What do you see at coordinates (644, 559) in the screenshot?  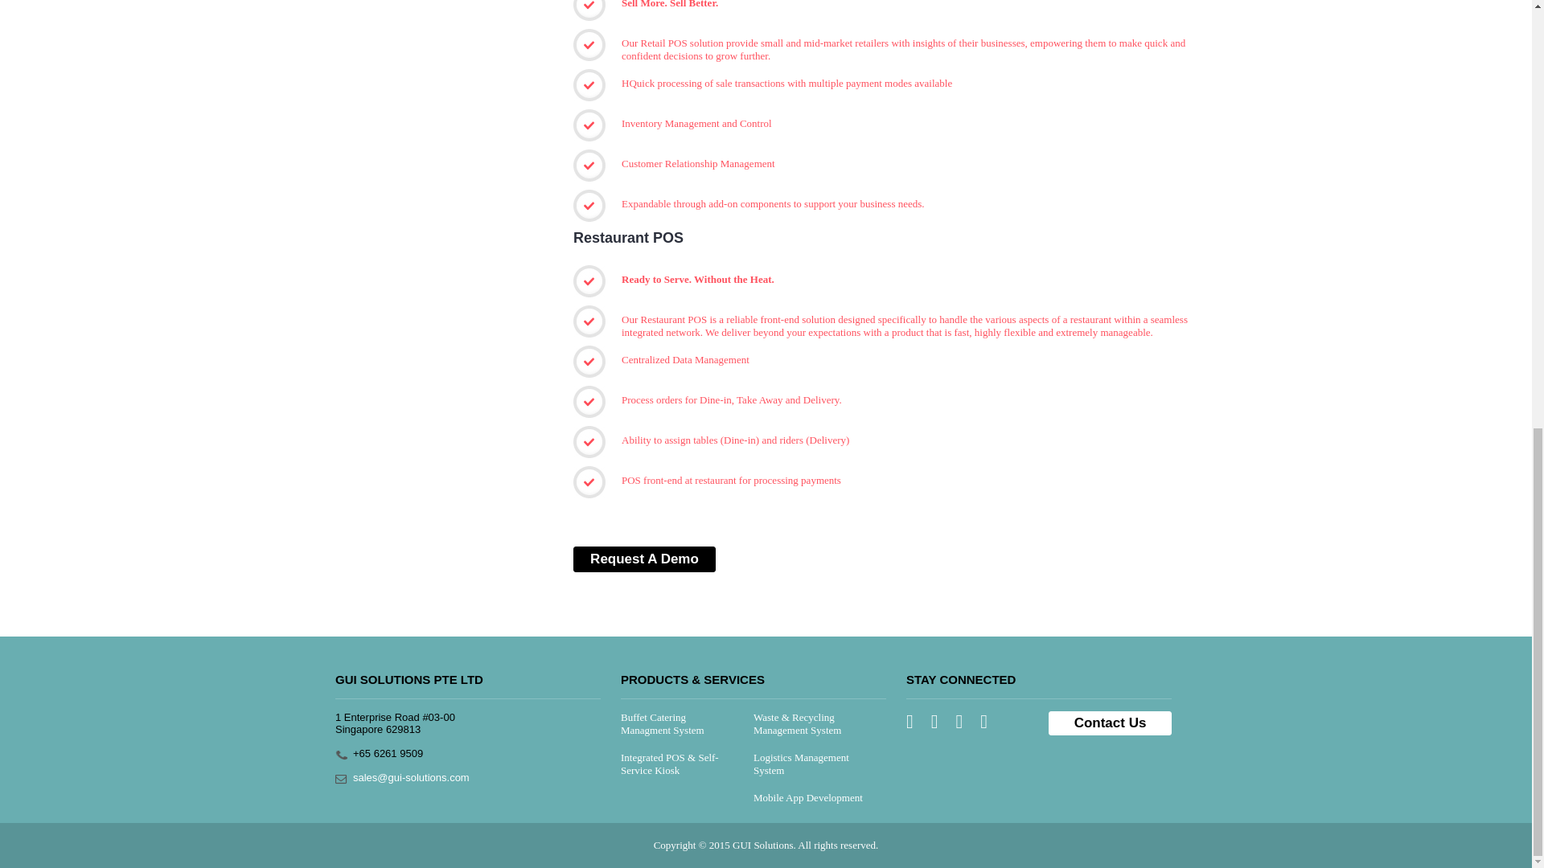 I see `Request A Demo` at bounding box center [644, 559].